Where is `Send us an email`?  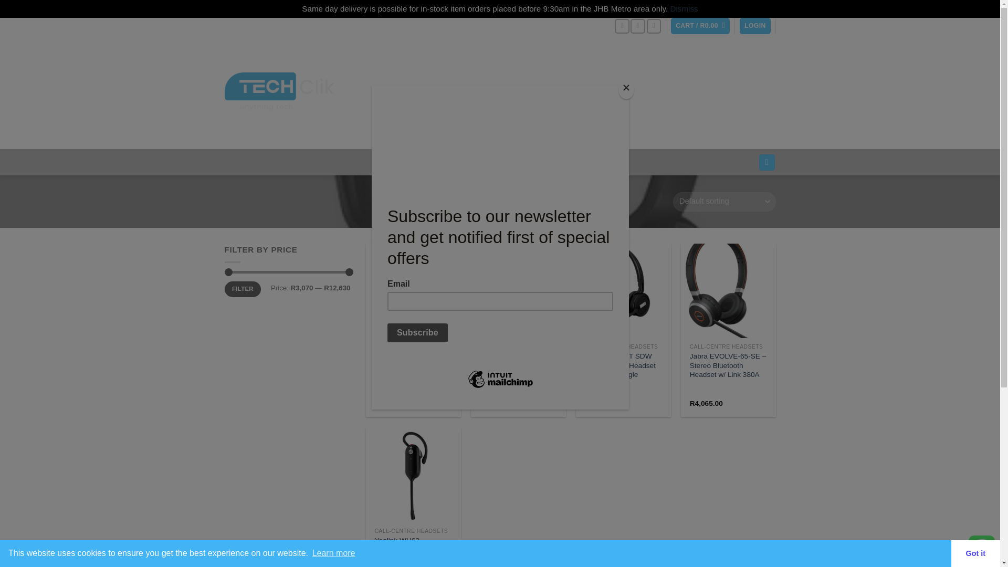 Send us an email is located at coordinates (637, 26).